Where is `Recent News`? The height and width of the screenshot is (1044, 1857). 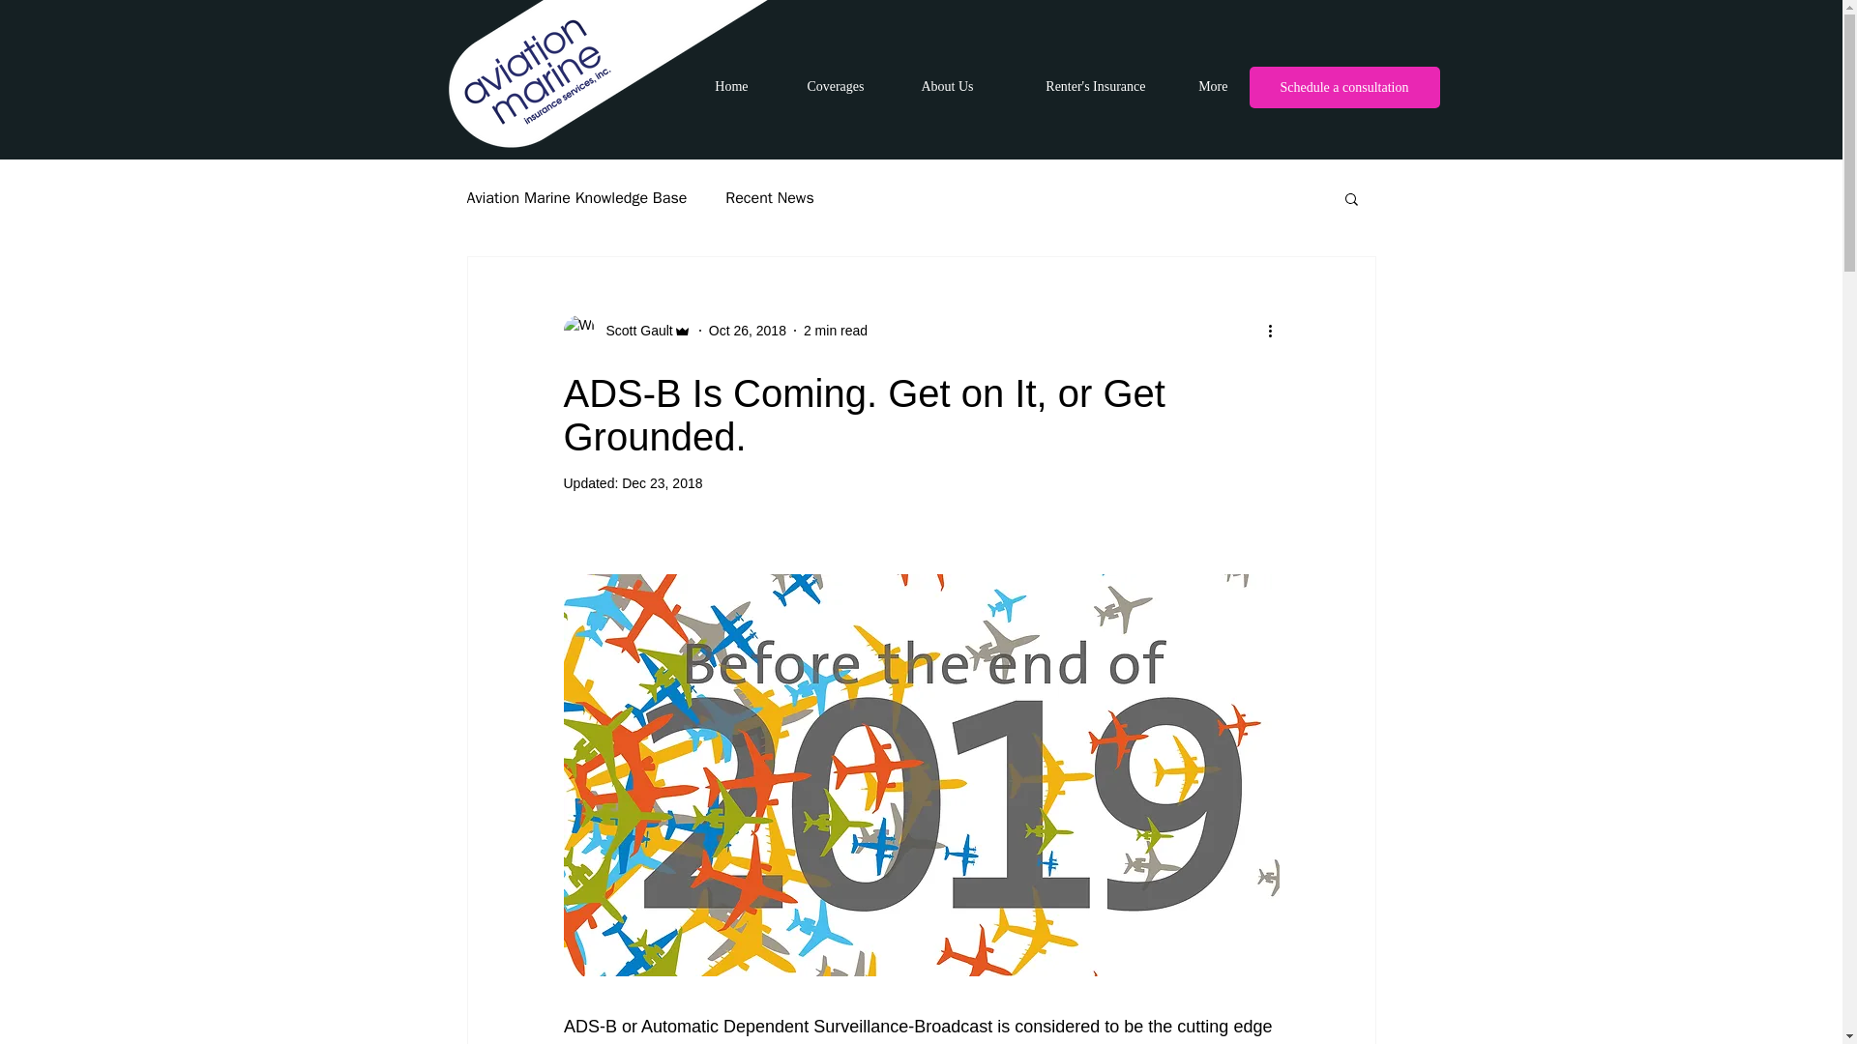
Recent News is located at coordinates (769, 197).